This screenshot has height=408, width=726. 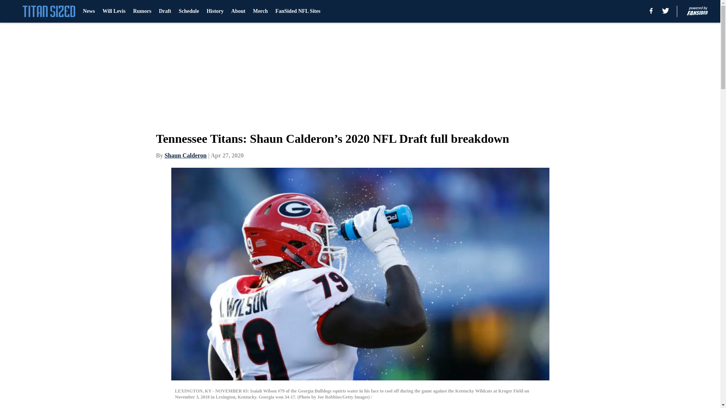 What do you see at coordinates (88, 11) in the screenshot?
I see `News` at bounding box center [88, 11].